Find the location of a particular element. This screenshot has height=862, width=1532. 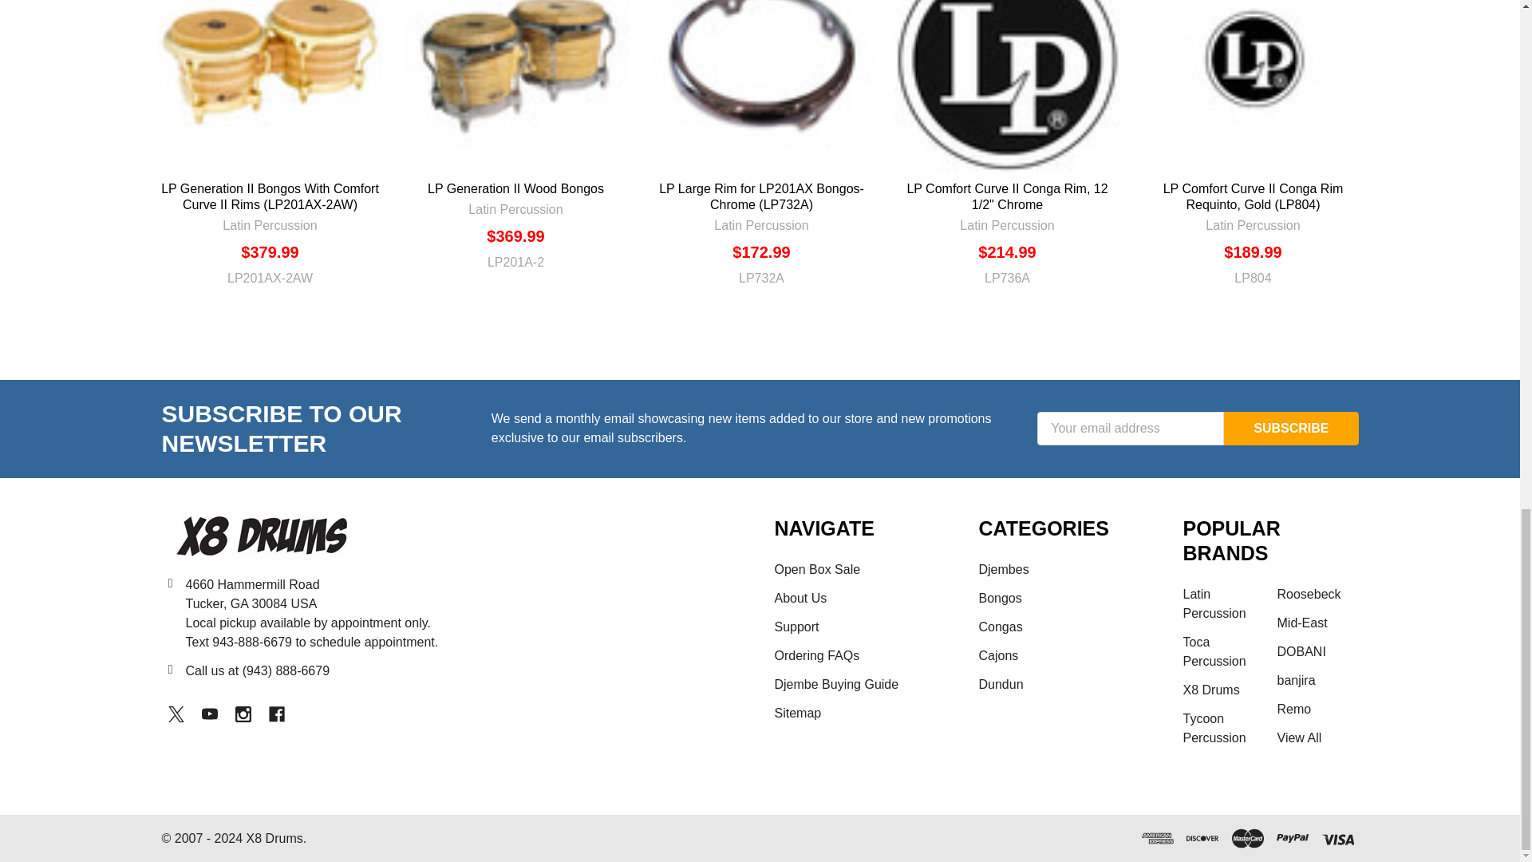

Youtube is located at coordinates (209, 714).